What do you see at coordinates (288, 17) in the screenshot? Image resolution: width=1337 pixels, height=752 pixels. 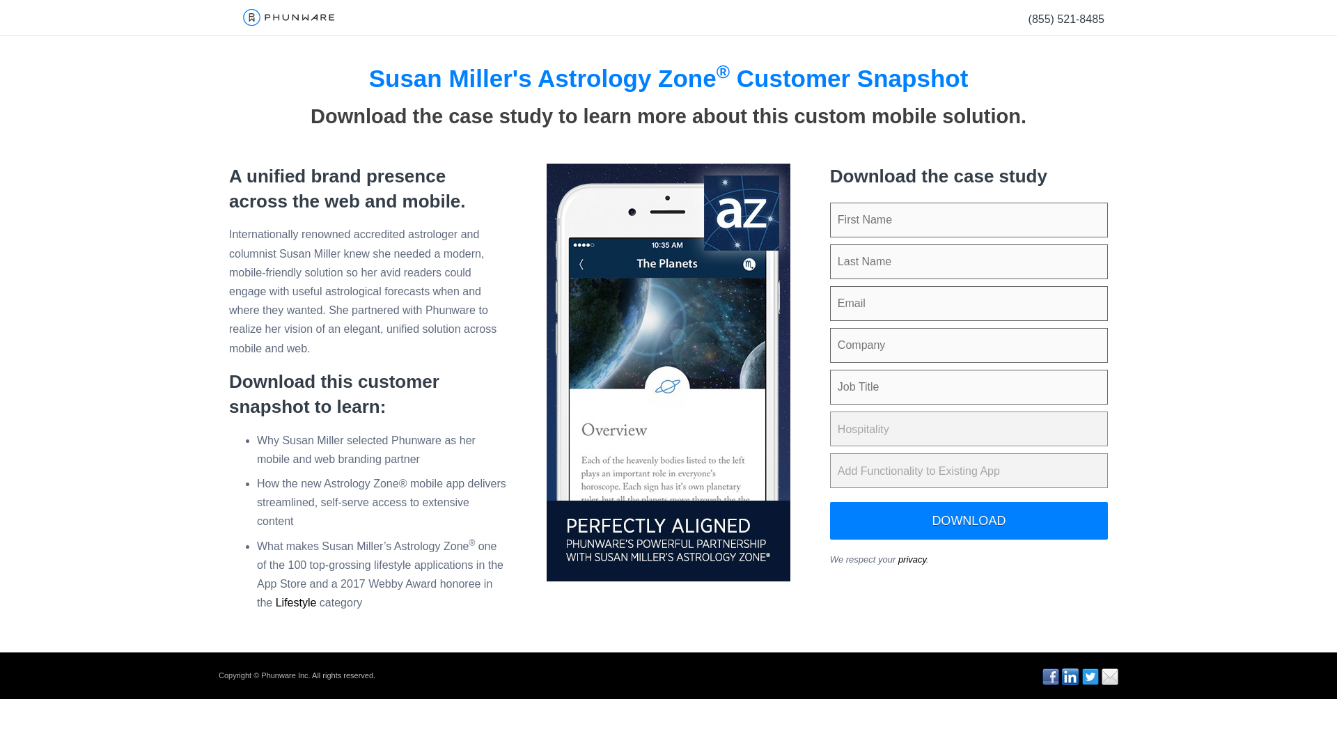 I see `Everything you need to succeed on mobile.` at bounding box center [288, 17].